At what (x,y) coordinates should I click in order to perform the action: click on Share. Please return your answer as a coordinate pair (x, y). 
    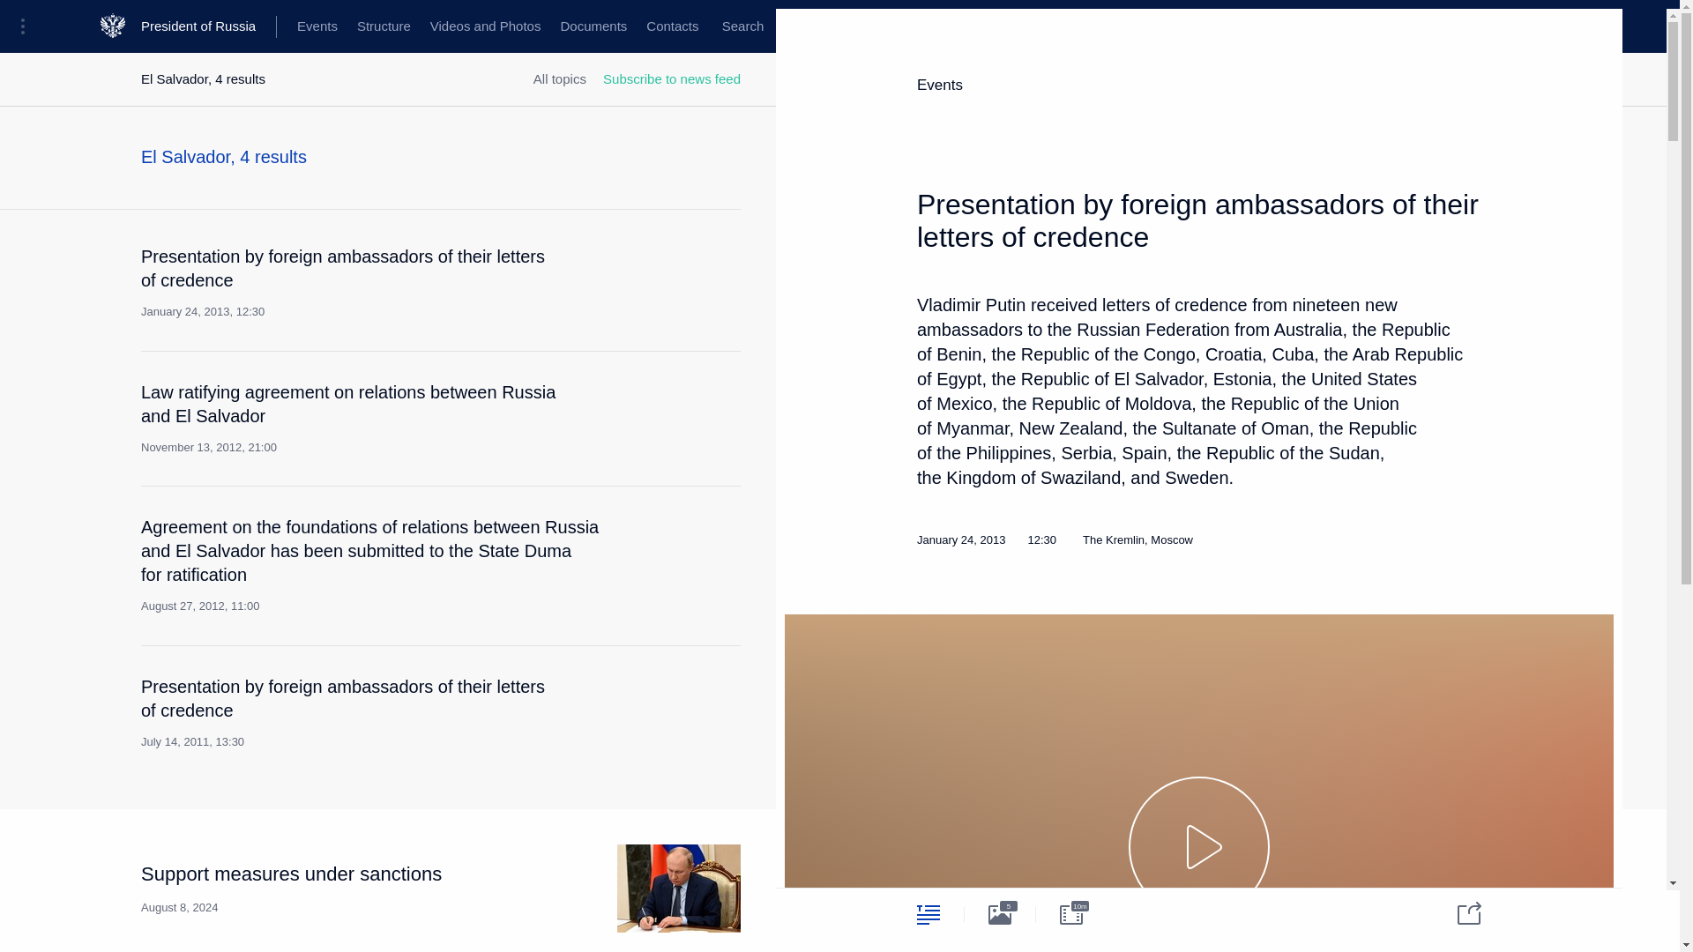
    Looking at the image, I should click on (1458, 911).